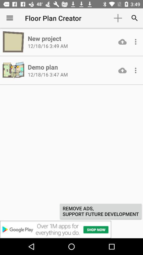 Image resolution: width=143 pixels, height=255 pixels. What do you see at coordinates (122, 42) in the screenshot?
I see `upload new project` at bounding box center [122, 42].